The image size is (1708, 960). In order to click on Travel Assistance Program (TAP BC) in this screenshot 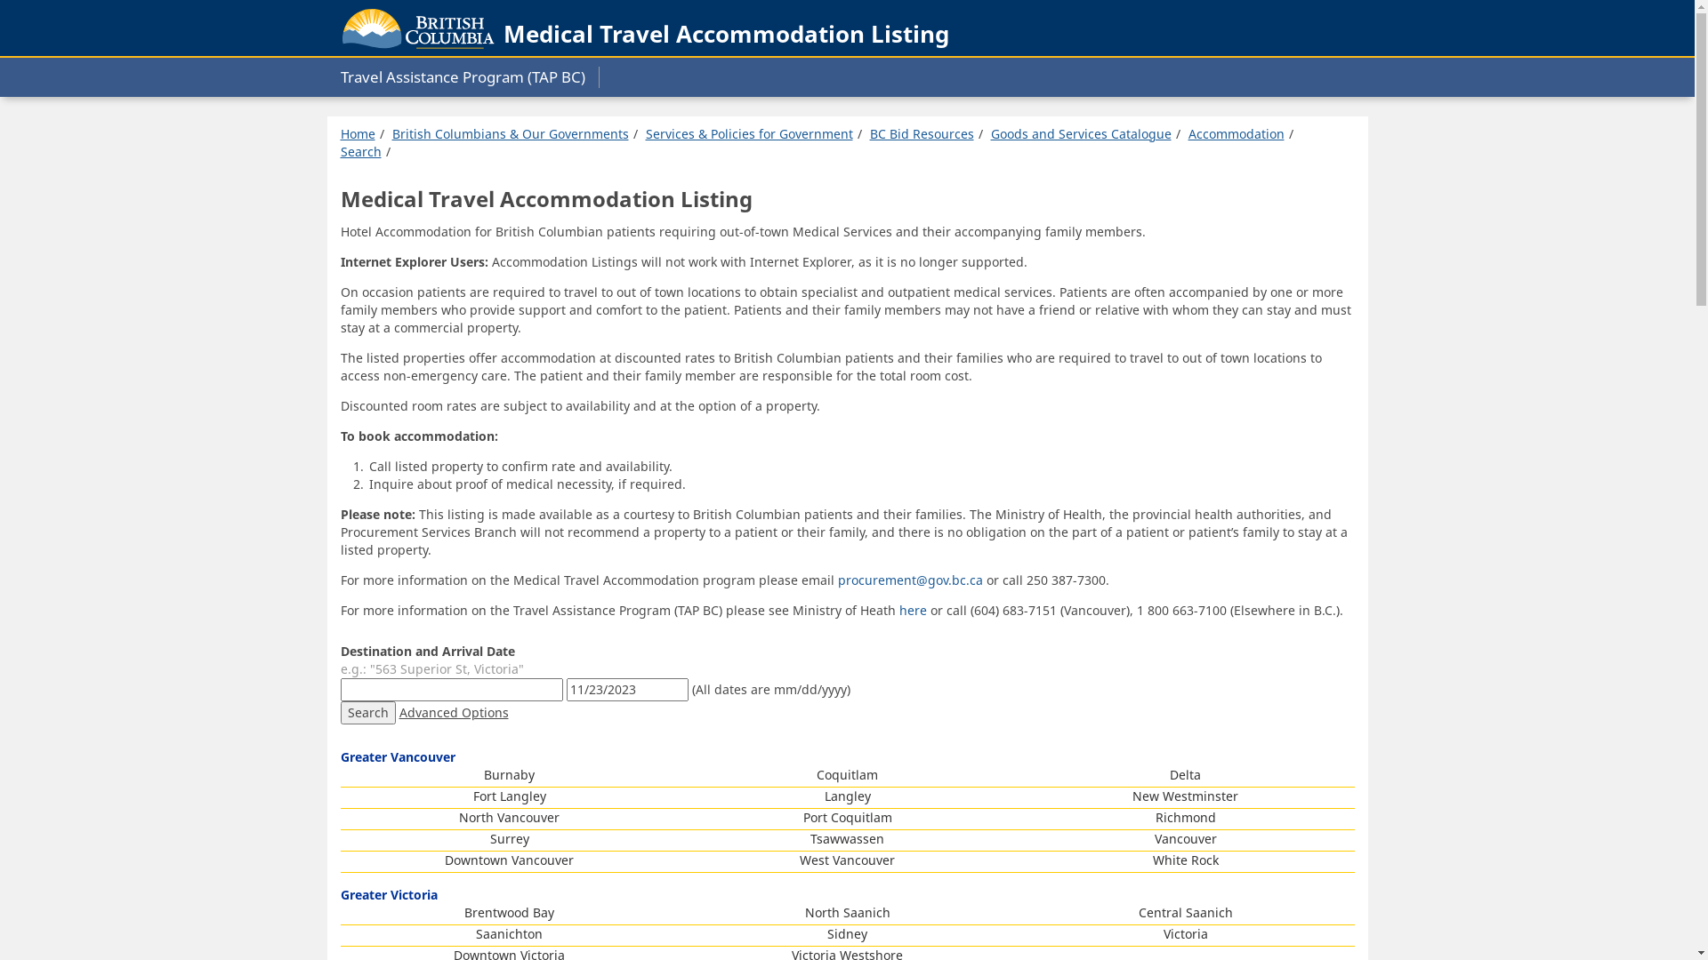, I will do `click(470, 77)`.